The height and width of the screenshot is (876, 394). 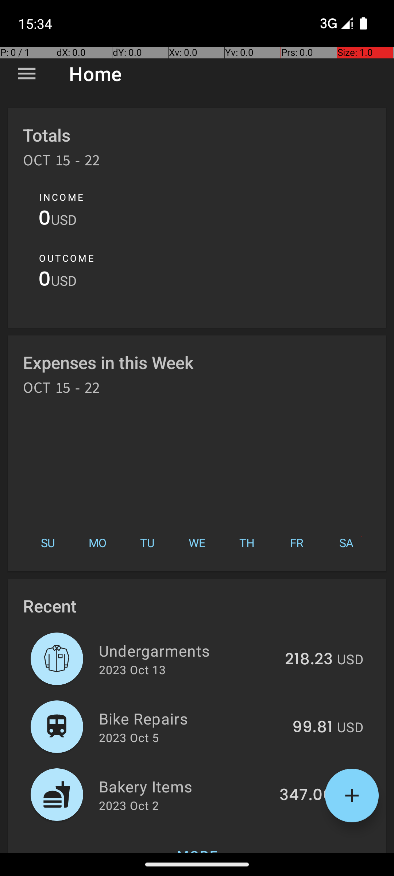 I want to click on 2023 Oct 5, so click(x=129, y=737).